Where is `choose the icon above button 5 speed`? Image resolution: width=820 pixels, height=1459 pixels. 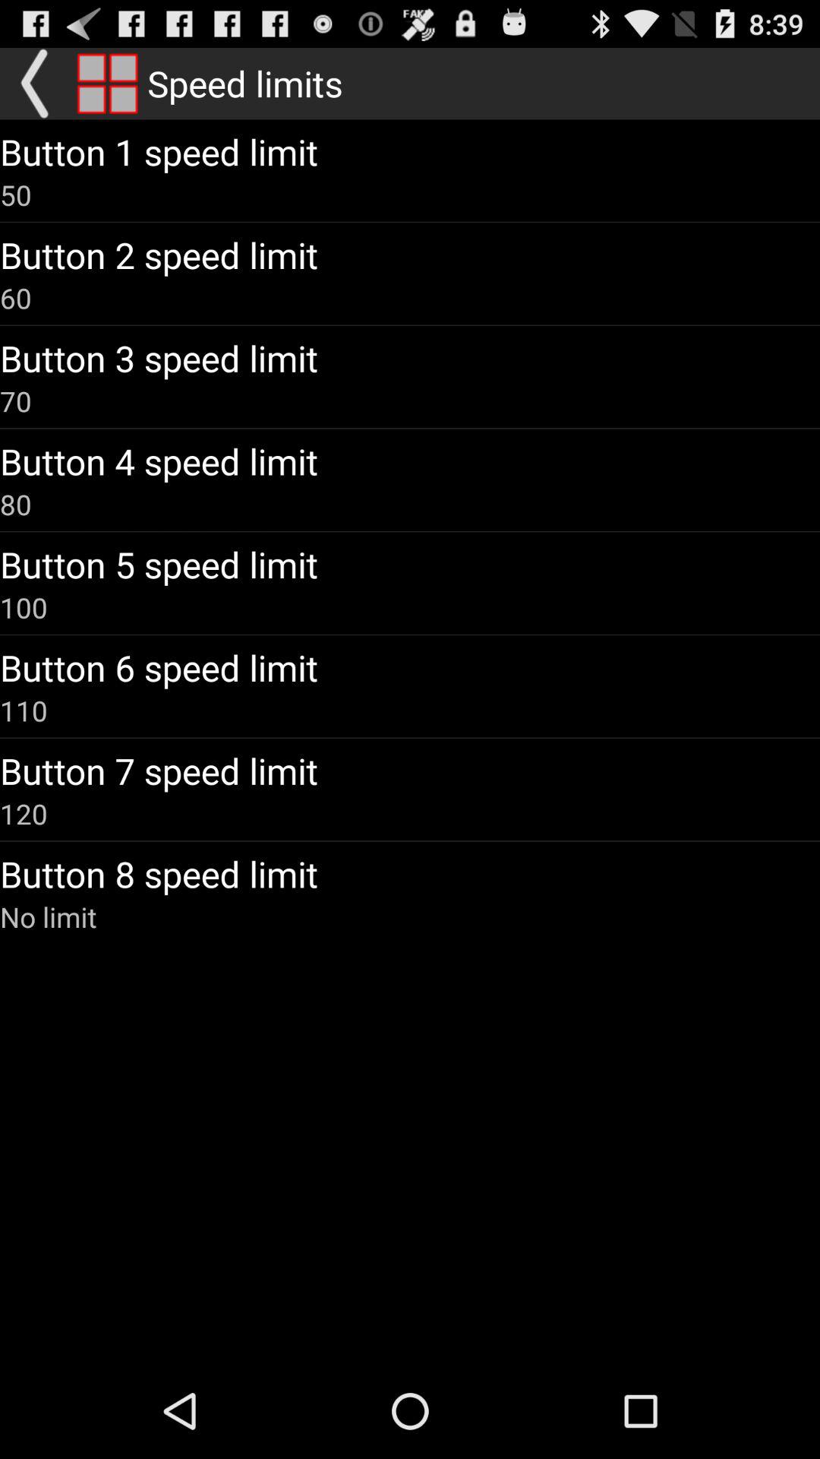 choose the icon above button 5 speed is located at coordinates (16, 504).